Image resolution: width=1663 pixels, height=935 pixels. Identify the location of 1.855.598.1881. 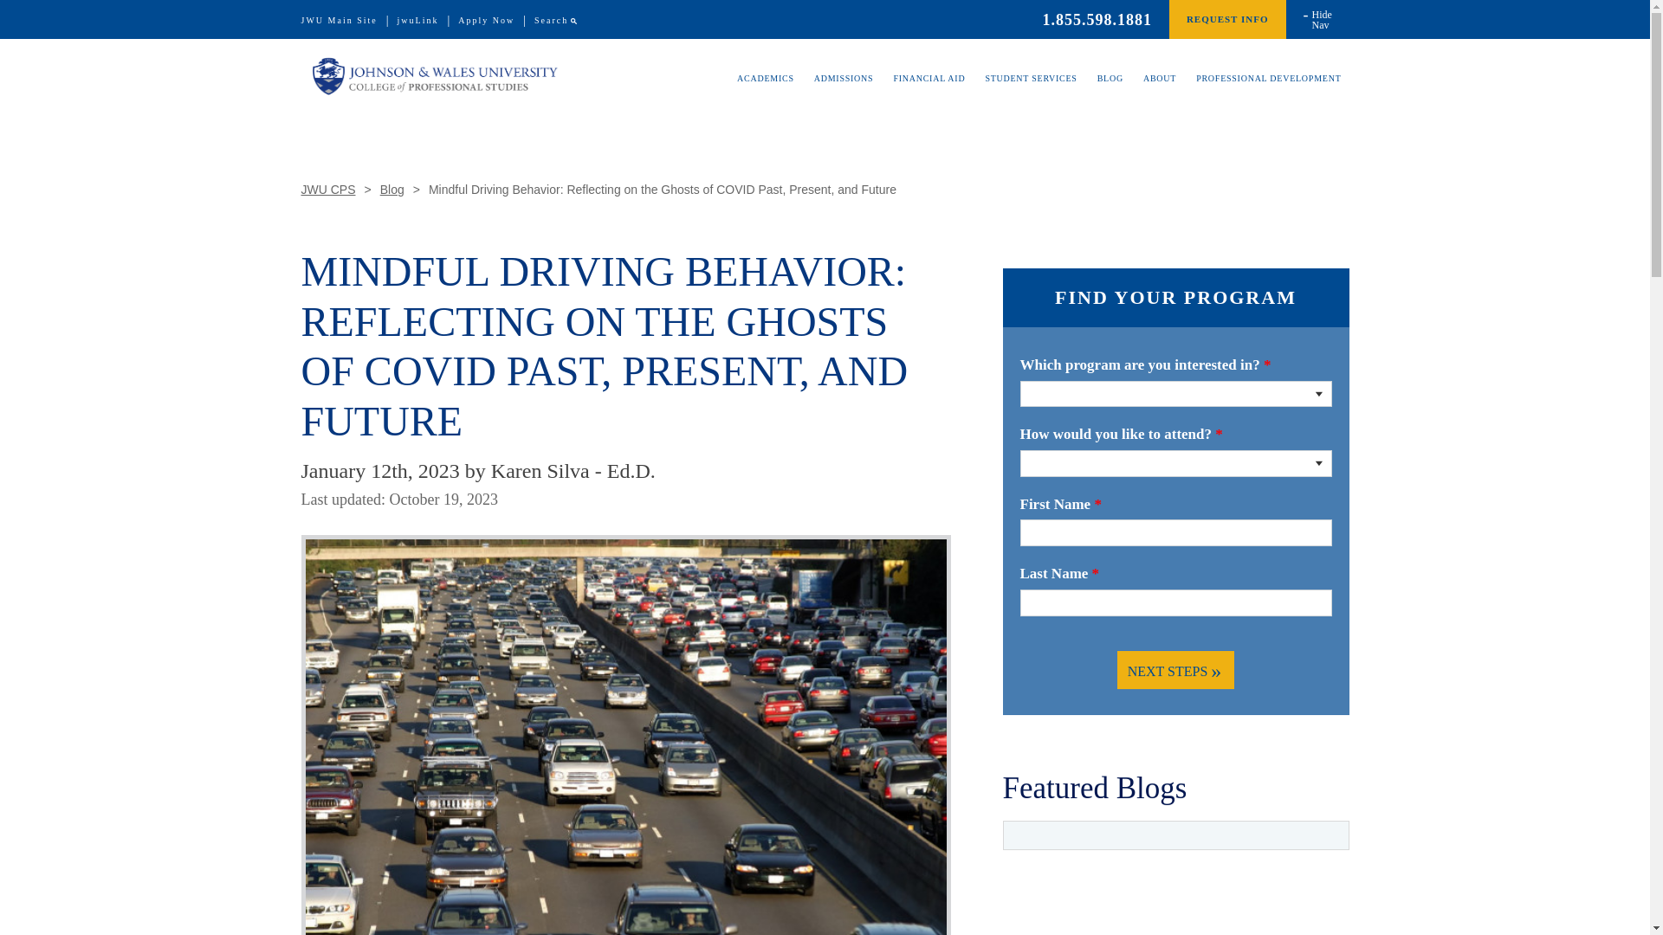
(1097, 19).